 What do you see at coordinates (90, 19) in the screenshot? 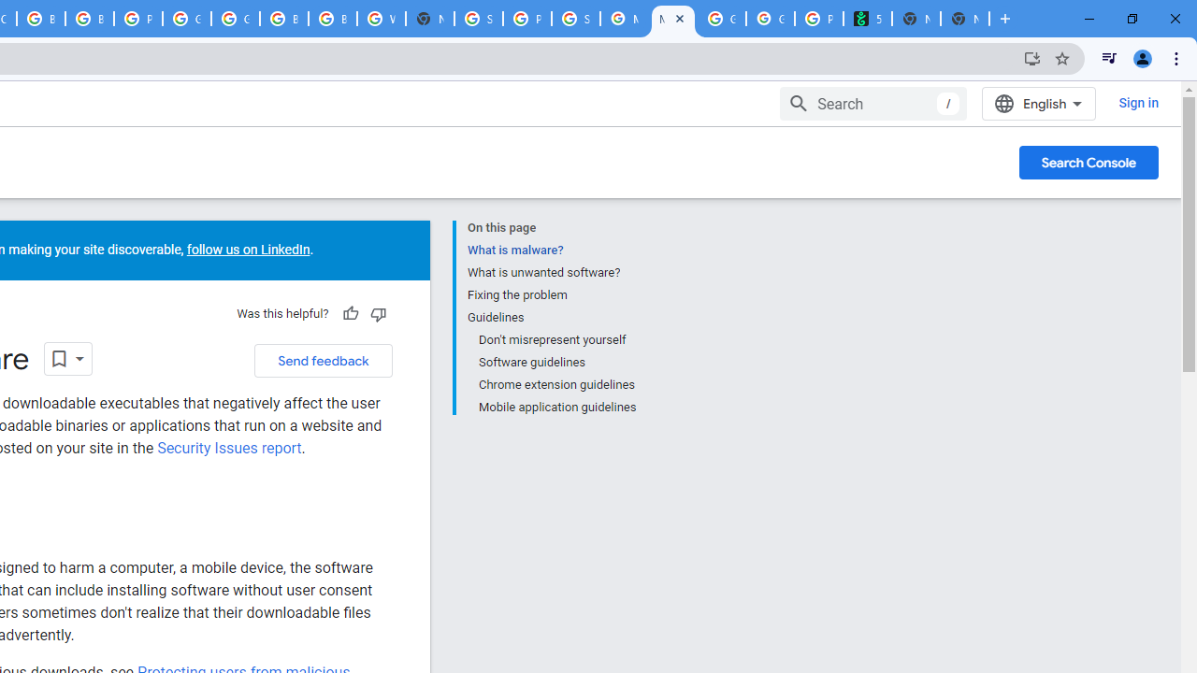
I see `Browse Chrome as a guest - Computer - Google Chrome Help` at bounding box center [90, 19].